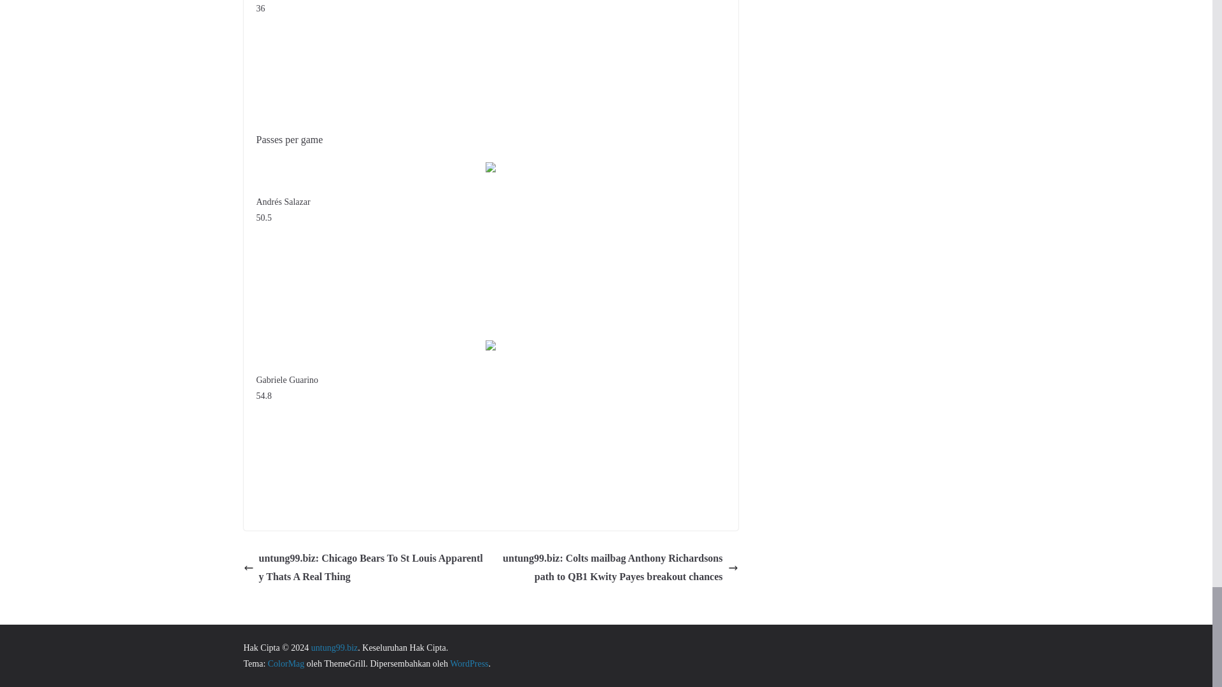 This screenshot has width=1222, height=687. Describe the element at coordinates (335, 648) in the screenshot. I see `untung99.biz` at that location.